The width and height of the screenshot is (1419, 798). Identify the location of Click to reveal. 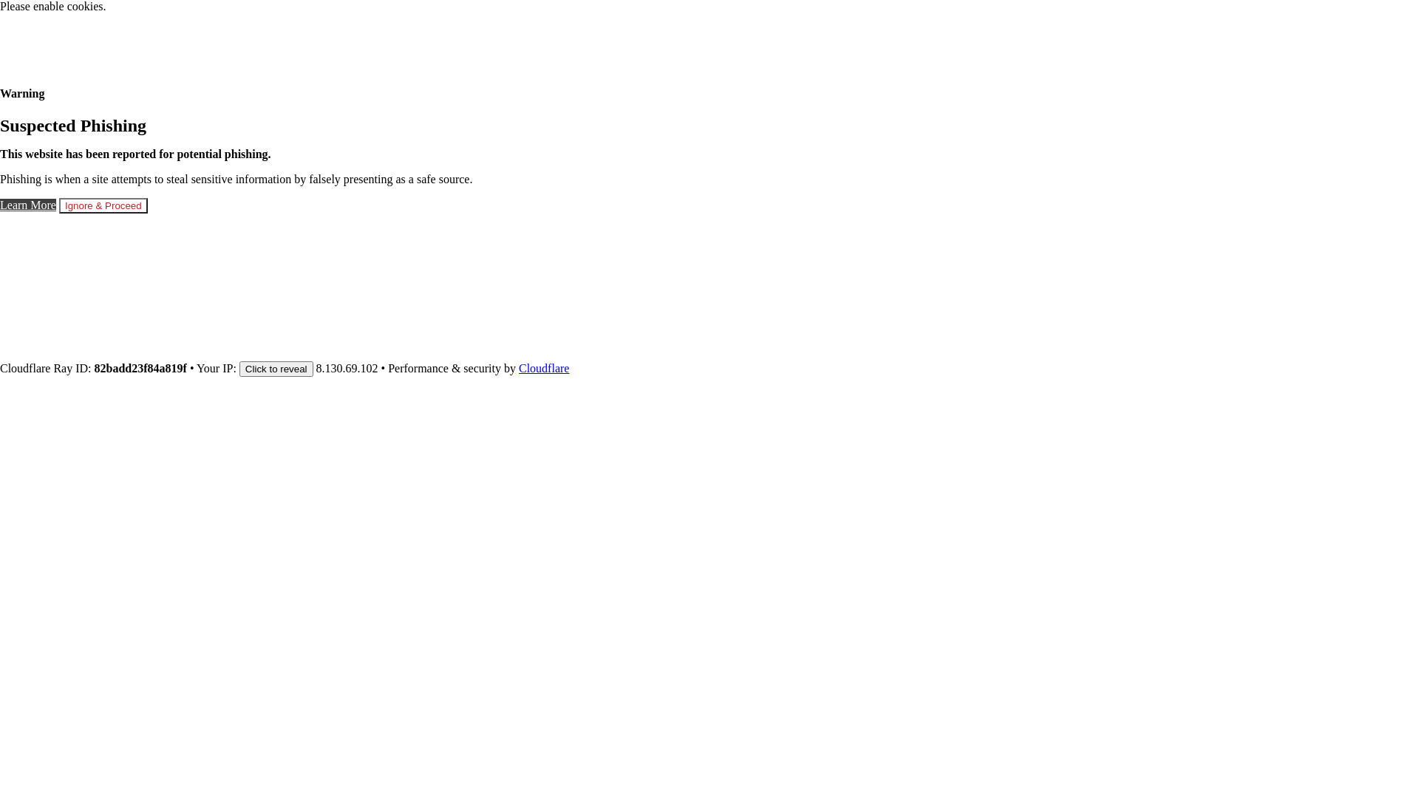
(276, 369).